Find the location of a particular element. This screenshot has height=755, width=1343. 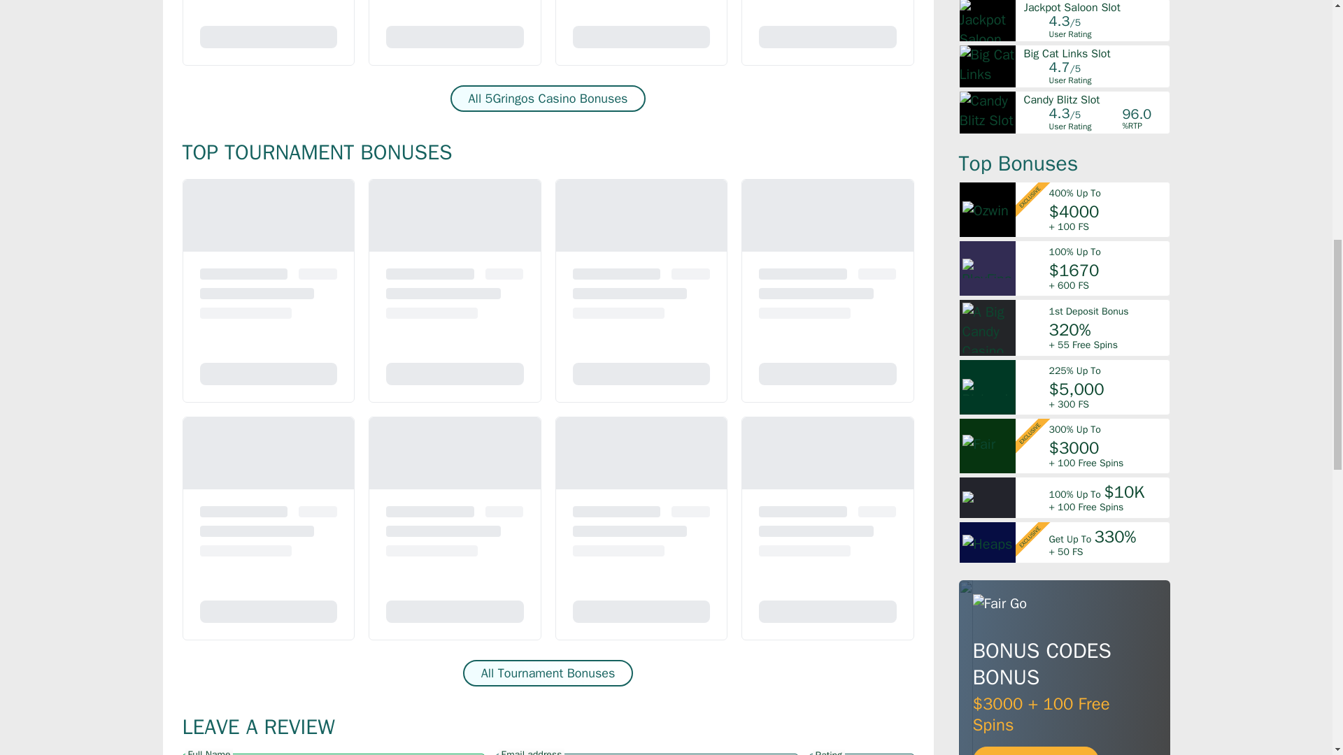

Big Cat Links Slot is located at coordinates (1095, 54).